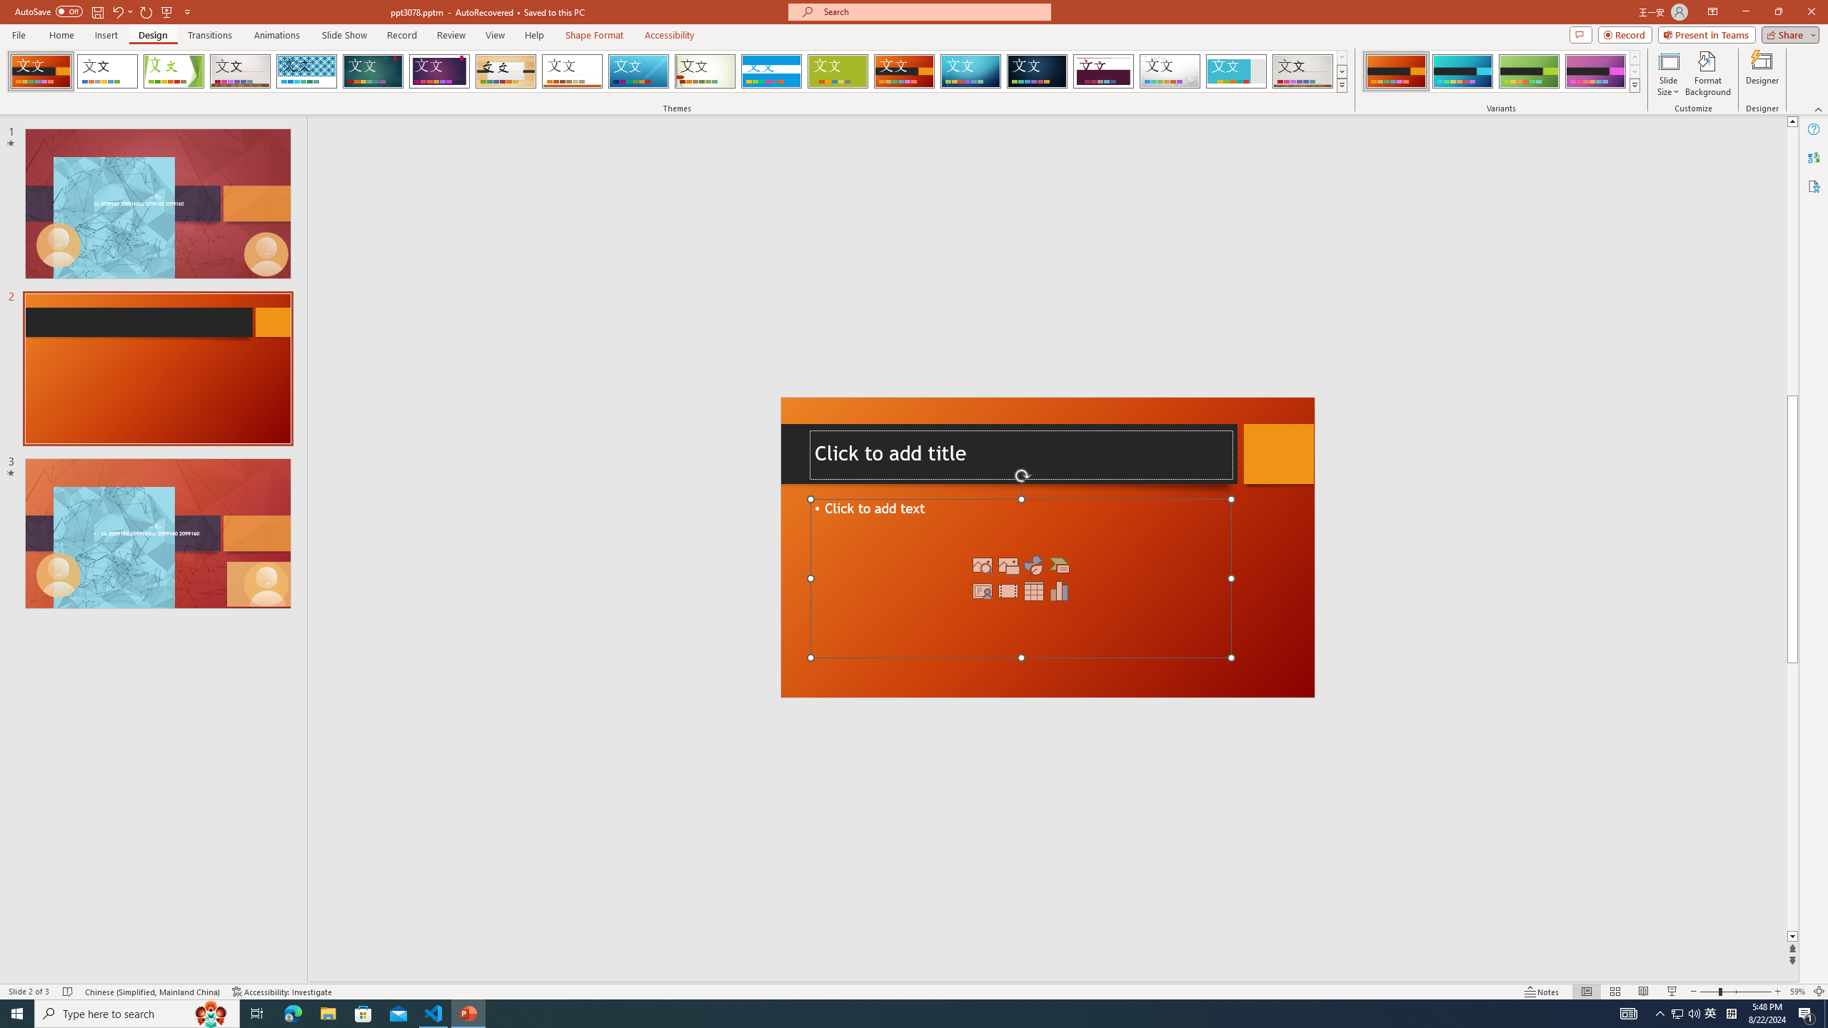 This screenshot has height=1028, width=1828. I want to click on Ion Boardroom, so click(440, 71).